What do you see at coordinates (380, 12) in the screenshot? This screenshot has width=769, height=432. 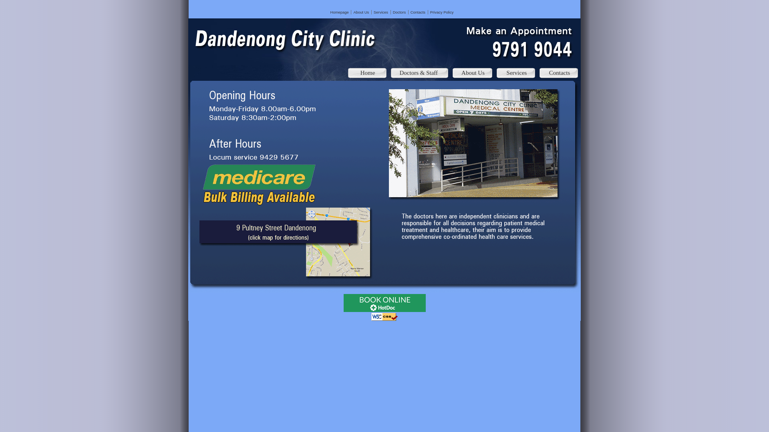 I see `Services` at bounding box center [380, 12].